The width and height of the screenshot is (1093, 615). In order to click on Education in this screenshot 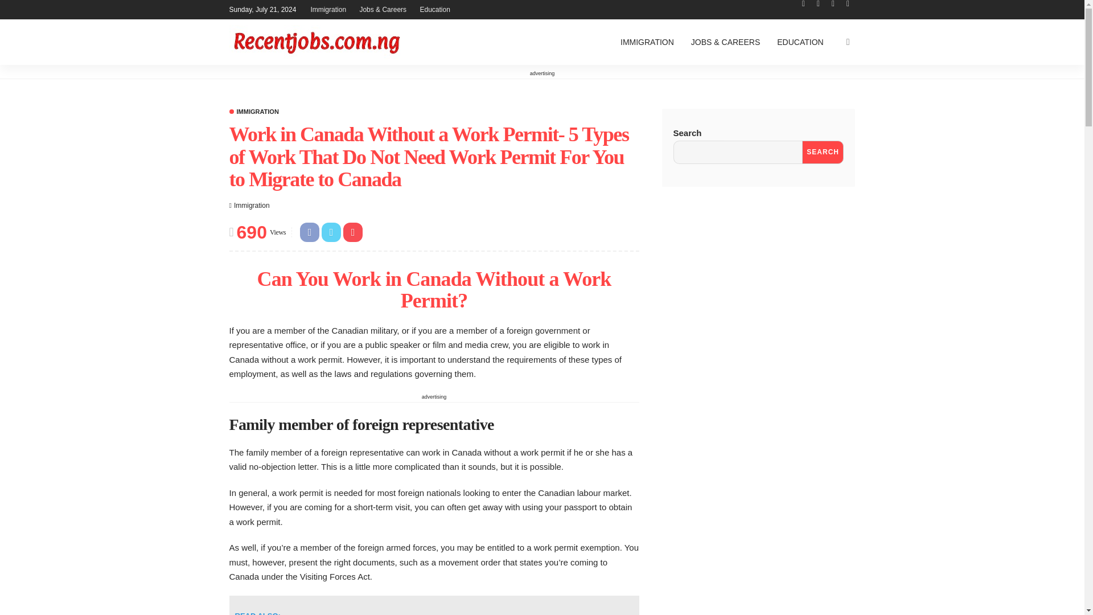, I will do `click(253, 112)`.